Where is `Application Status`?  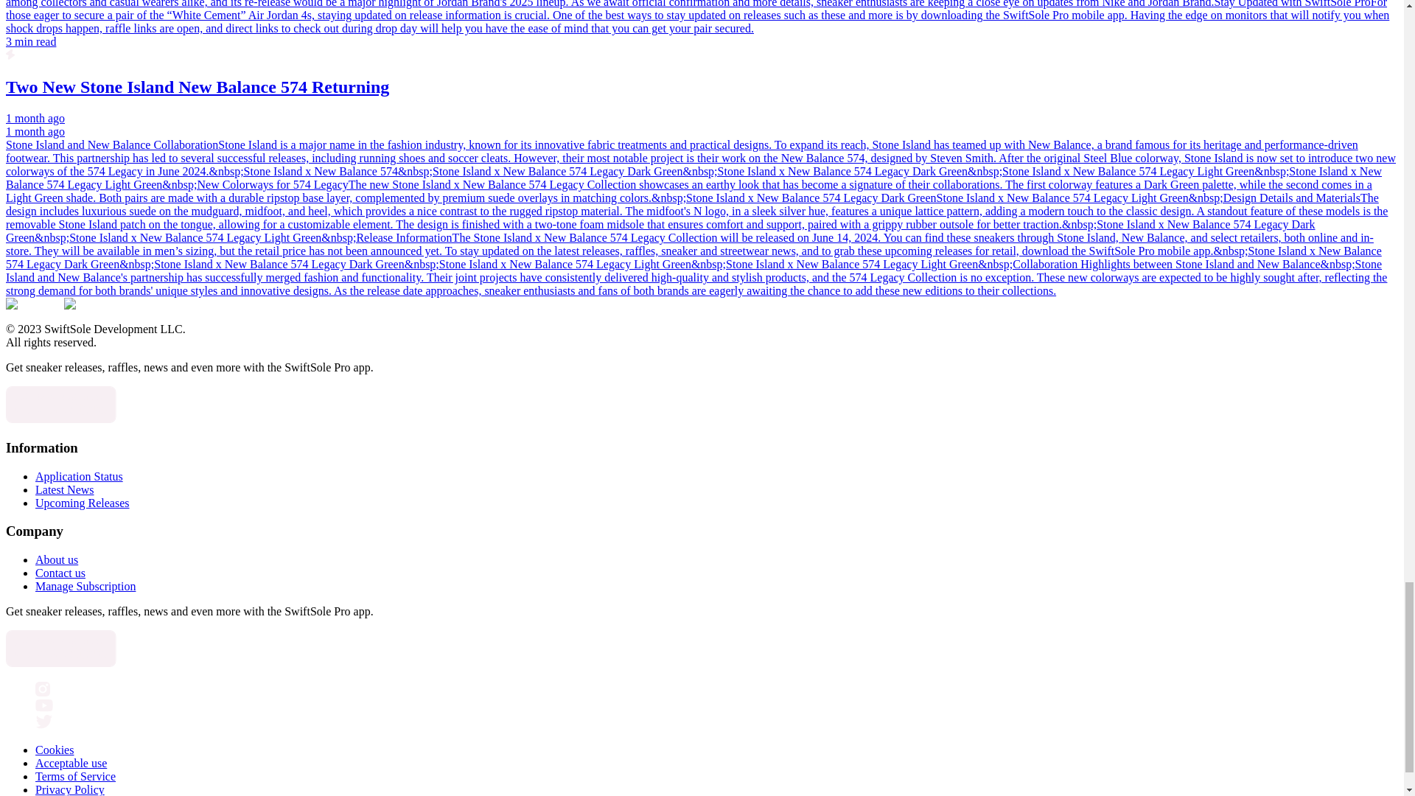
Application Status is located at coordinates (80, 476).